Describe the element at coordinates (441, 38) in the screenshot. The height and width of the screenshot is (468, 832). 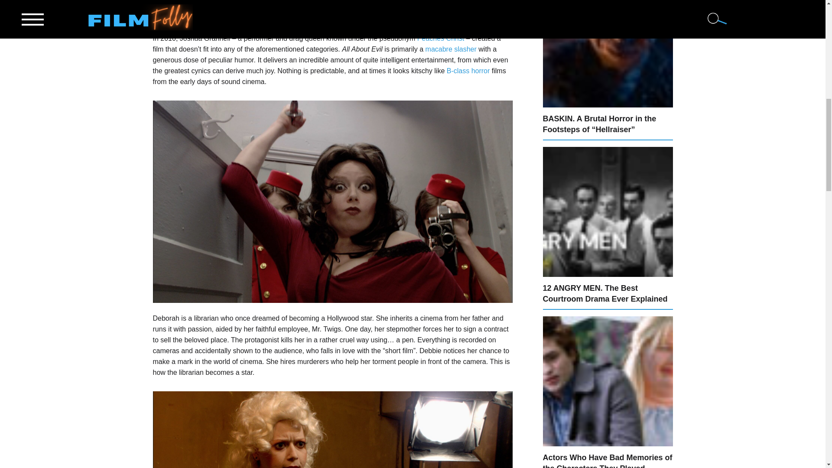
I see `Peaches Christ` at that location.